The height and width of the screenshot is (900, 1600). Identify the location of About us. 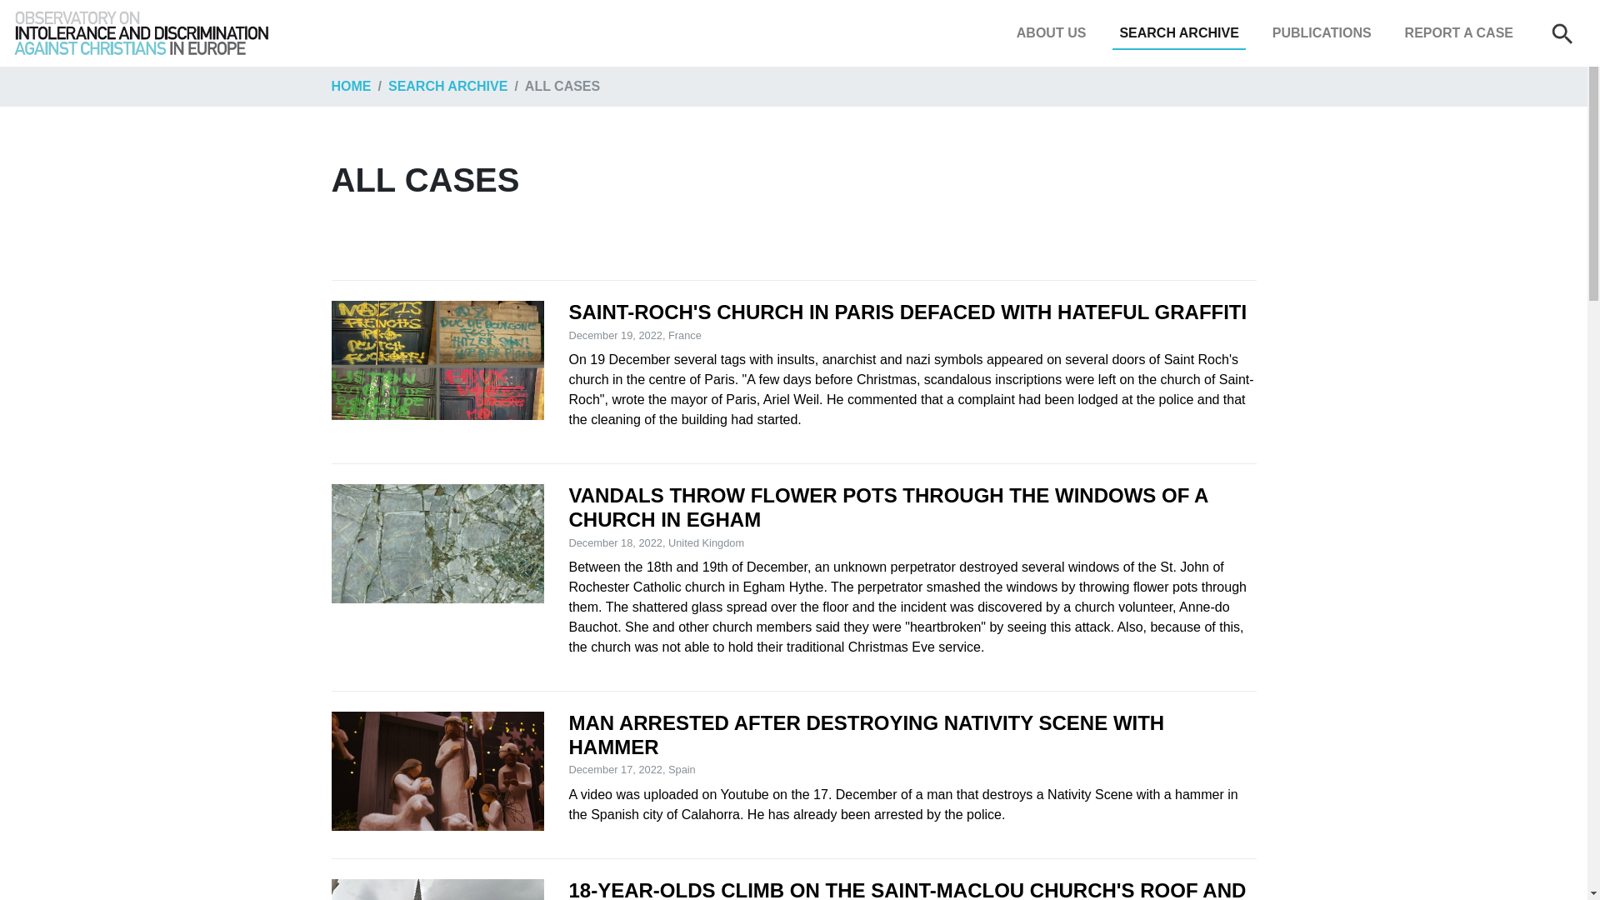
(1051, 33).